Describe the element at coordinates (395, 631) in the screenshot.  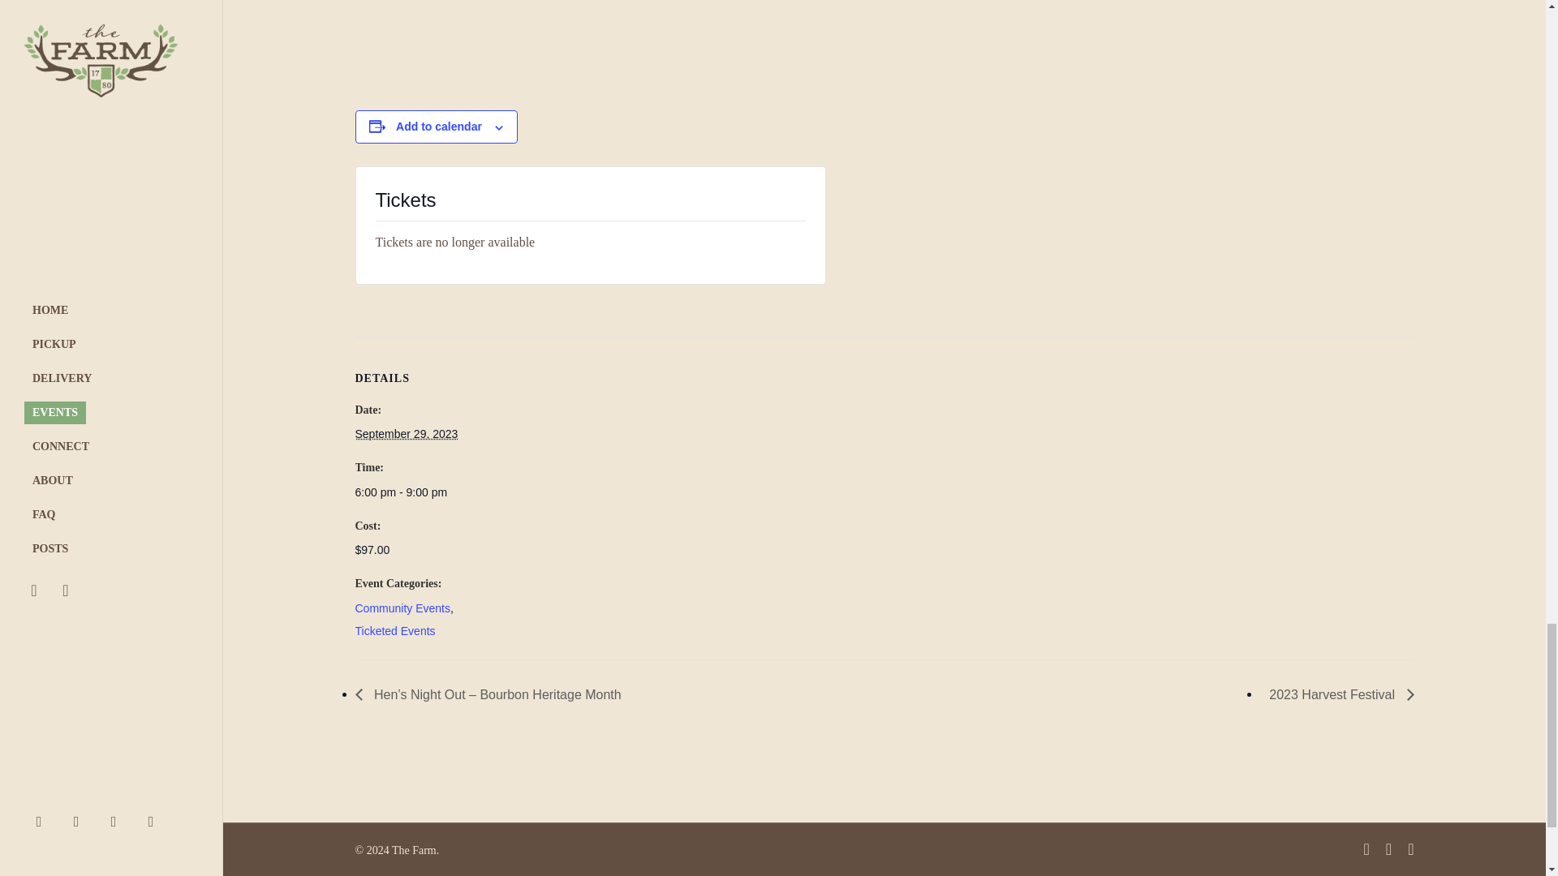
I see `Ticketed Events` at that location.